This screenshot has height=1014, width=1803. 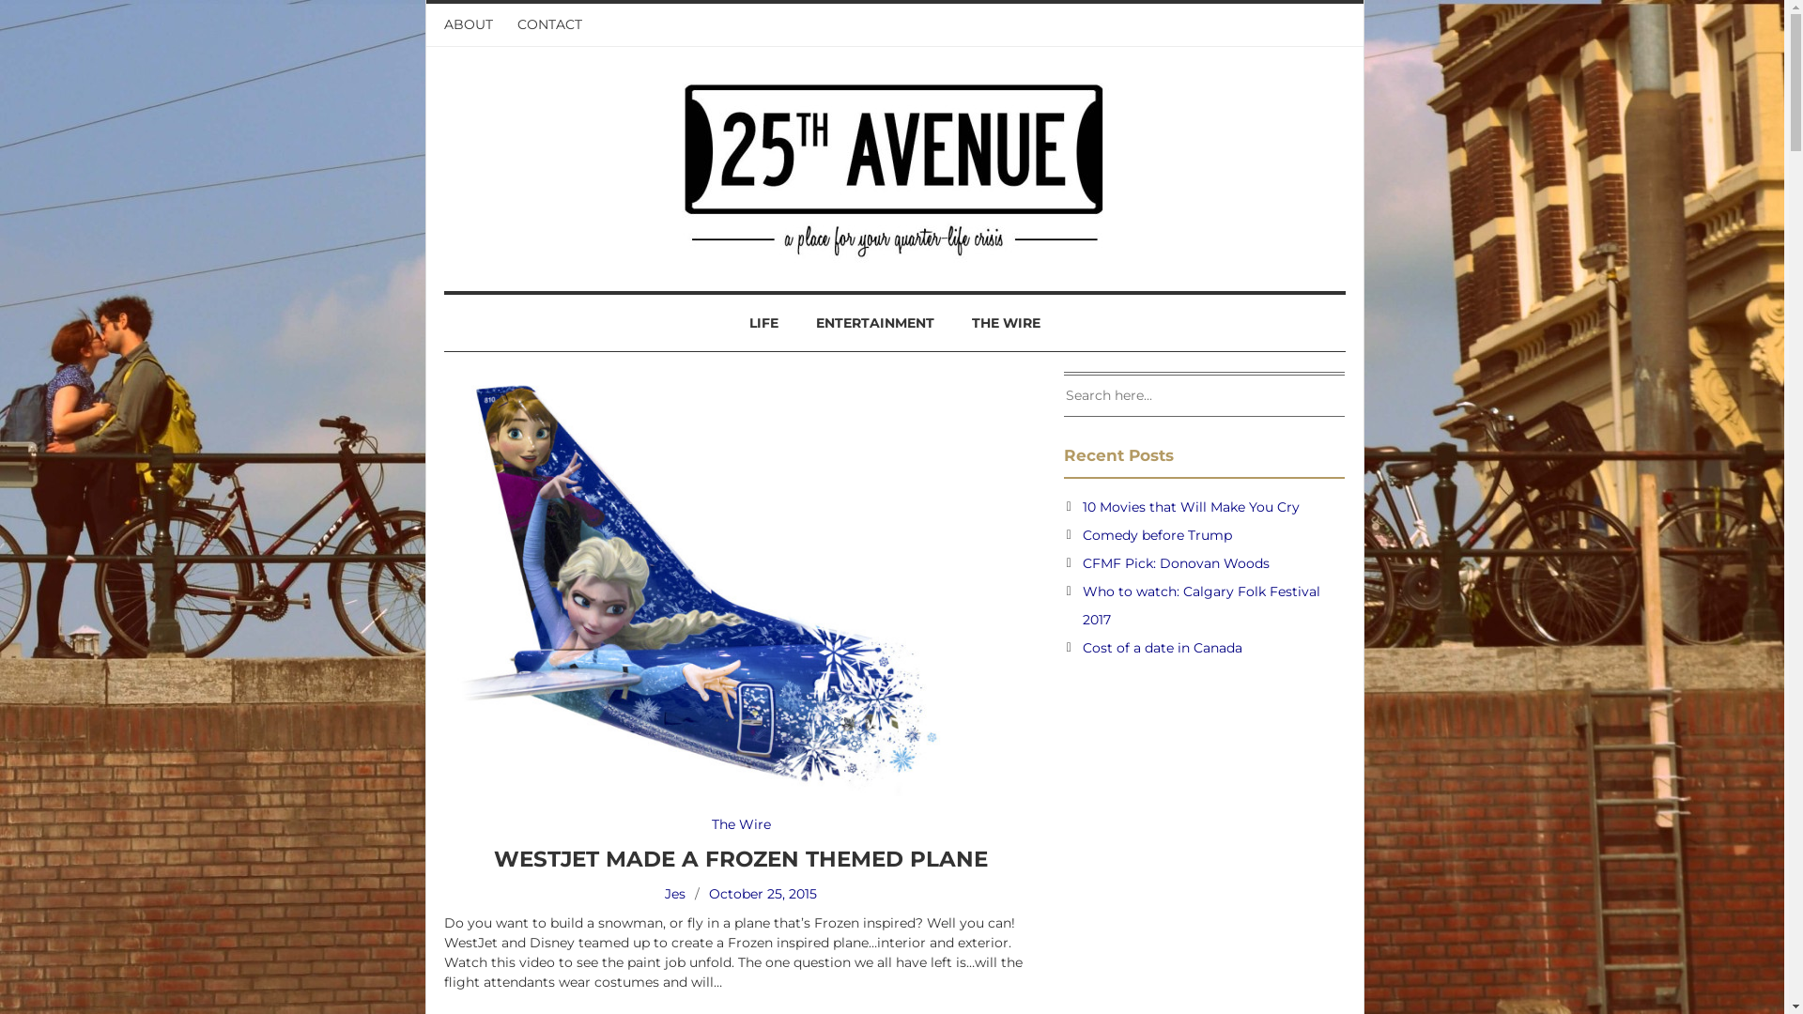 I want to click on Feed RSS, so click(x=1296, y=15).